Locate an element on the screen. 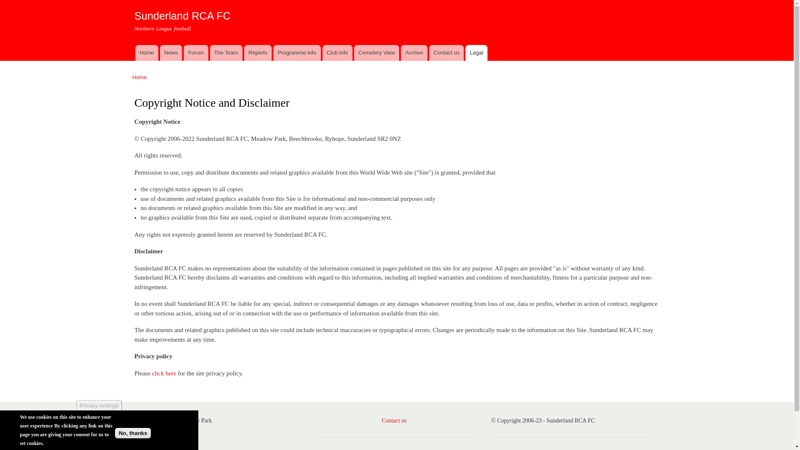 This screenshot has height=450, width=800. Archive is located at coordinates (414, 52).